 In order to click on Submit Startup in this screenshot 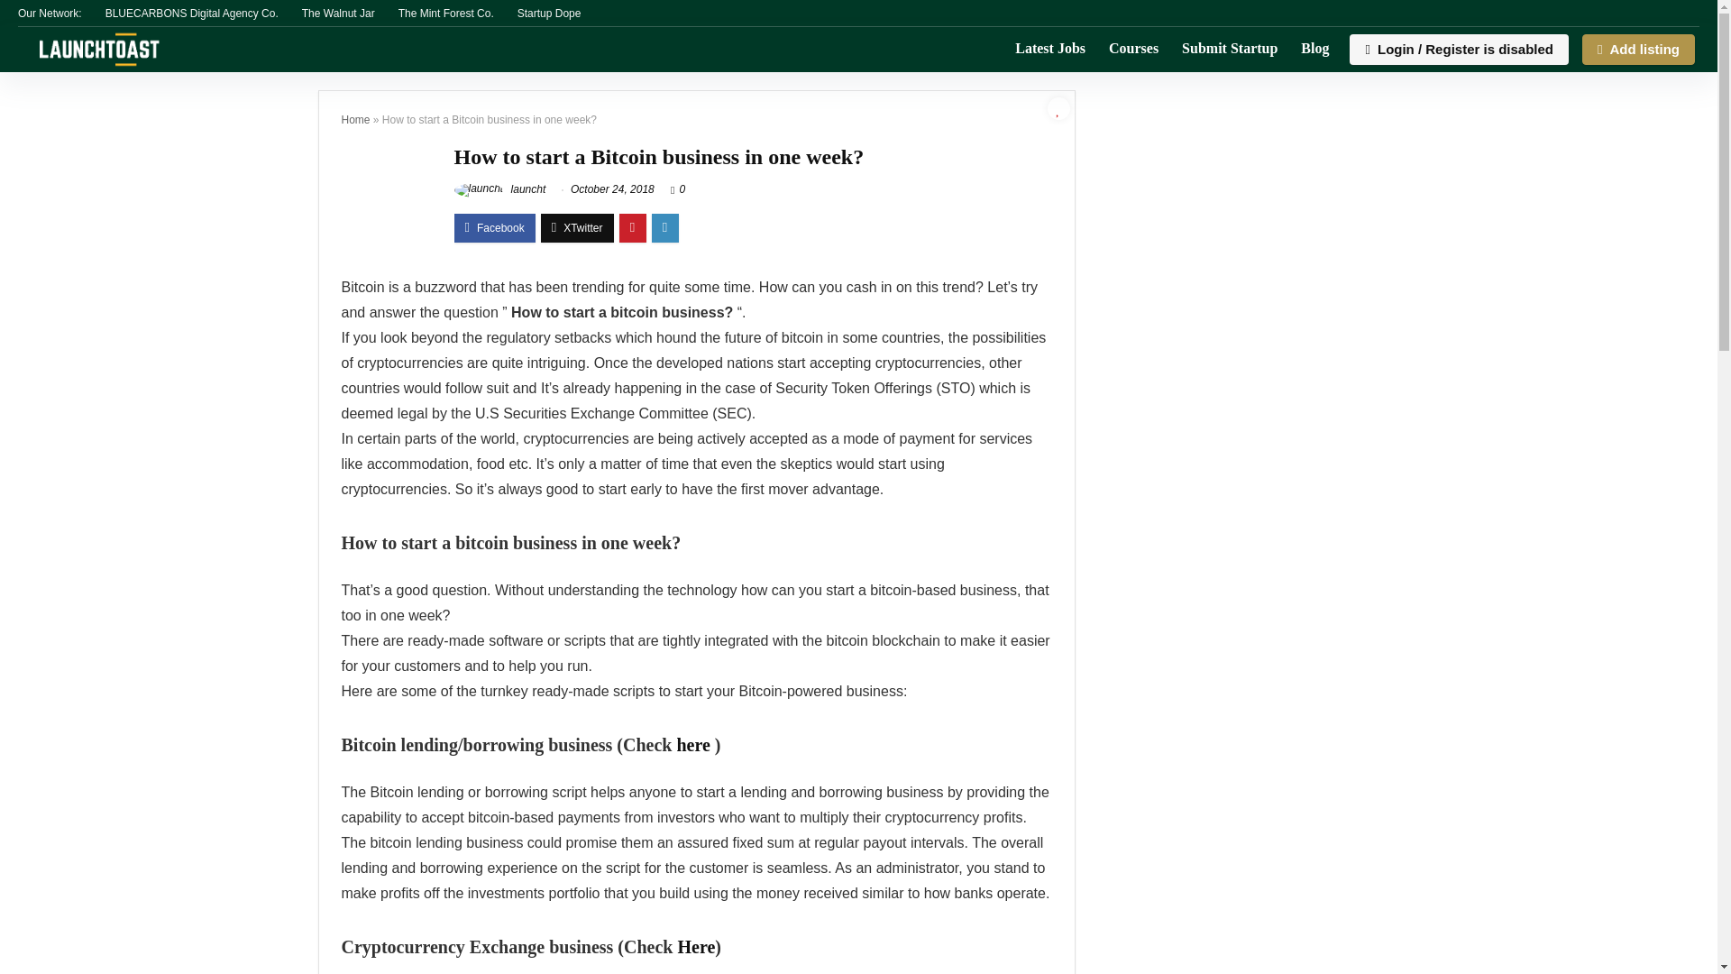, I will do `click(1230, 49)`.